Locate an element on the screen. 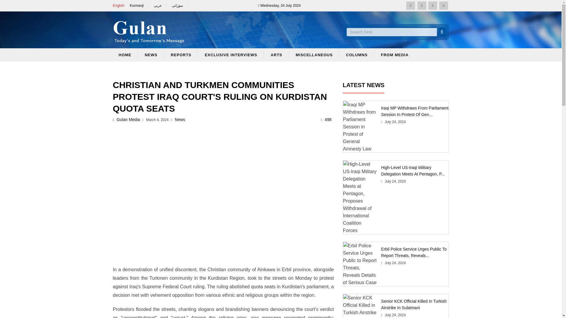 This screenshot has width=566, height=318. 498 is located at coordinates (326, 120).